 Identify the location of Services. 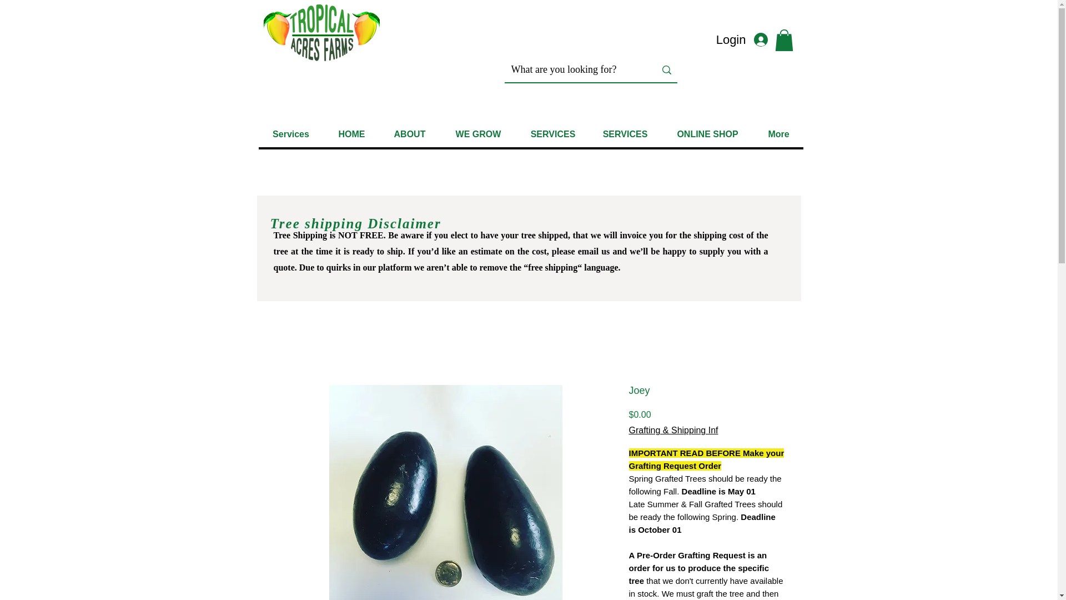
(291, 134).